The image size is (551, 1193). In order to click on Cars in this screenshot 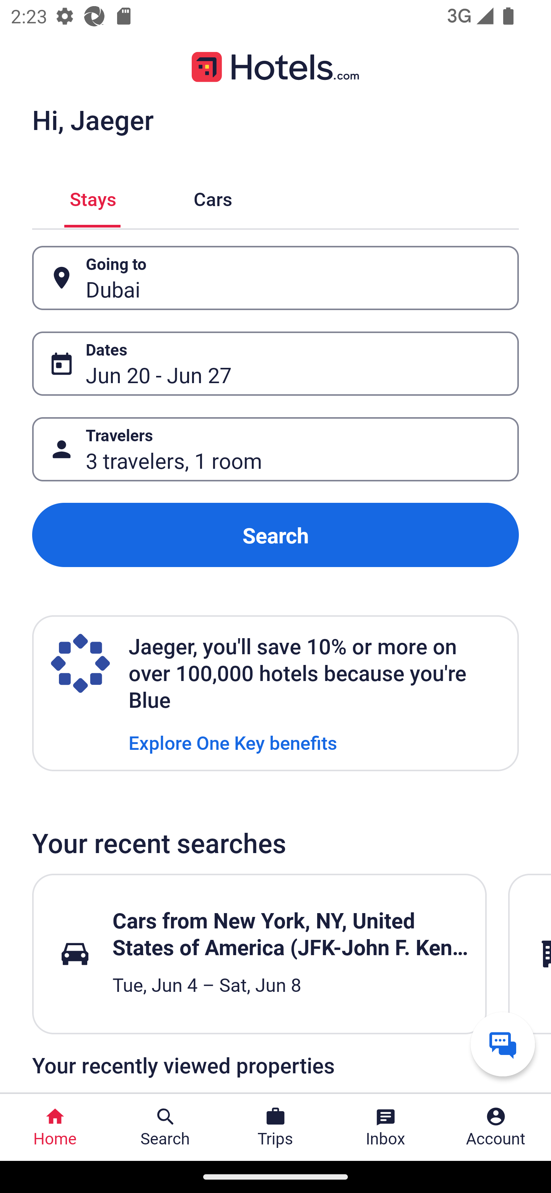, I will do `click(213, 197)`.